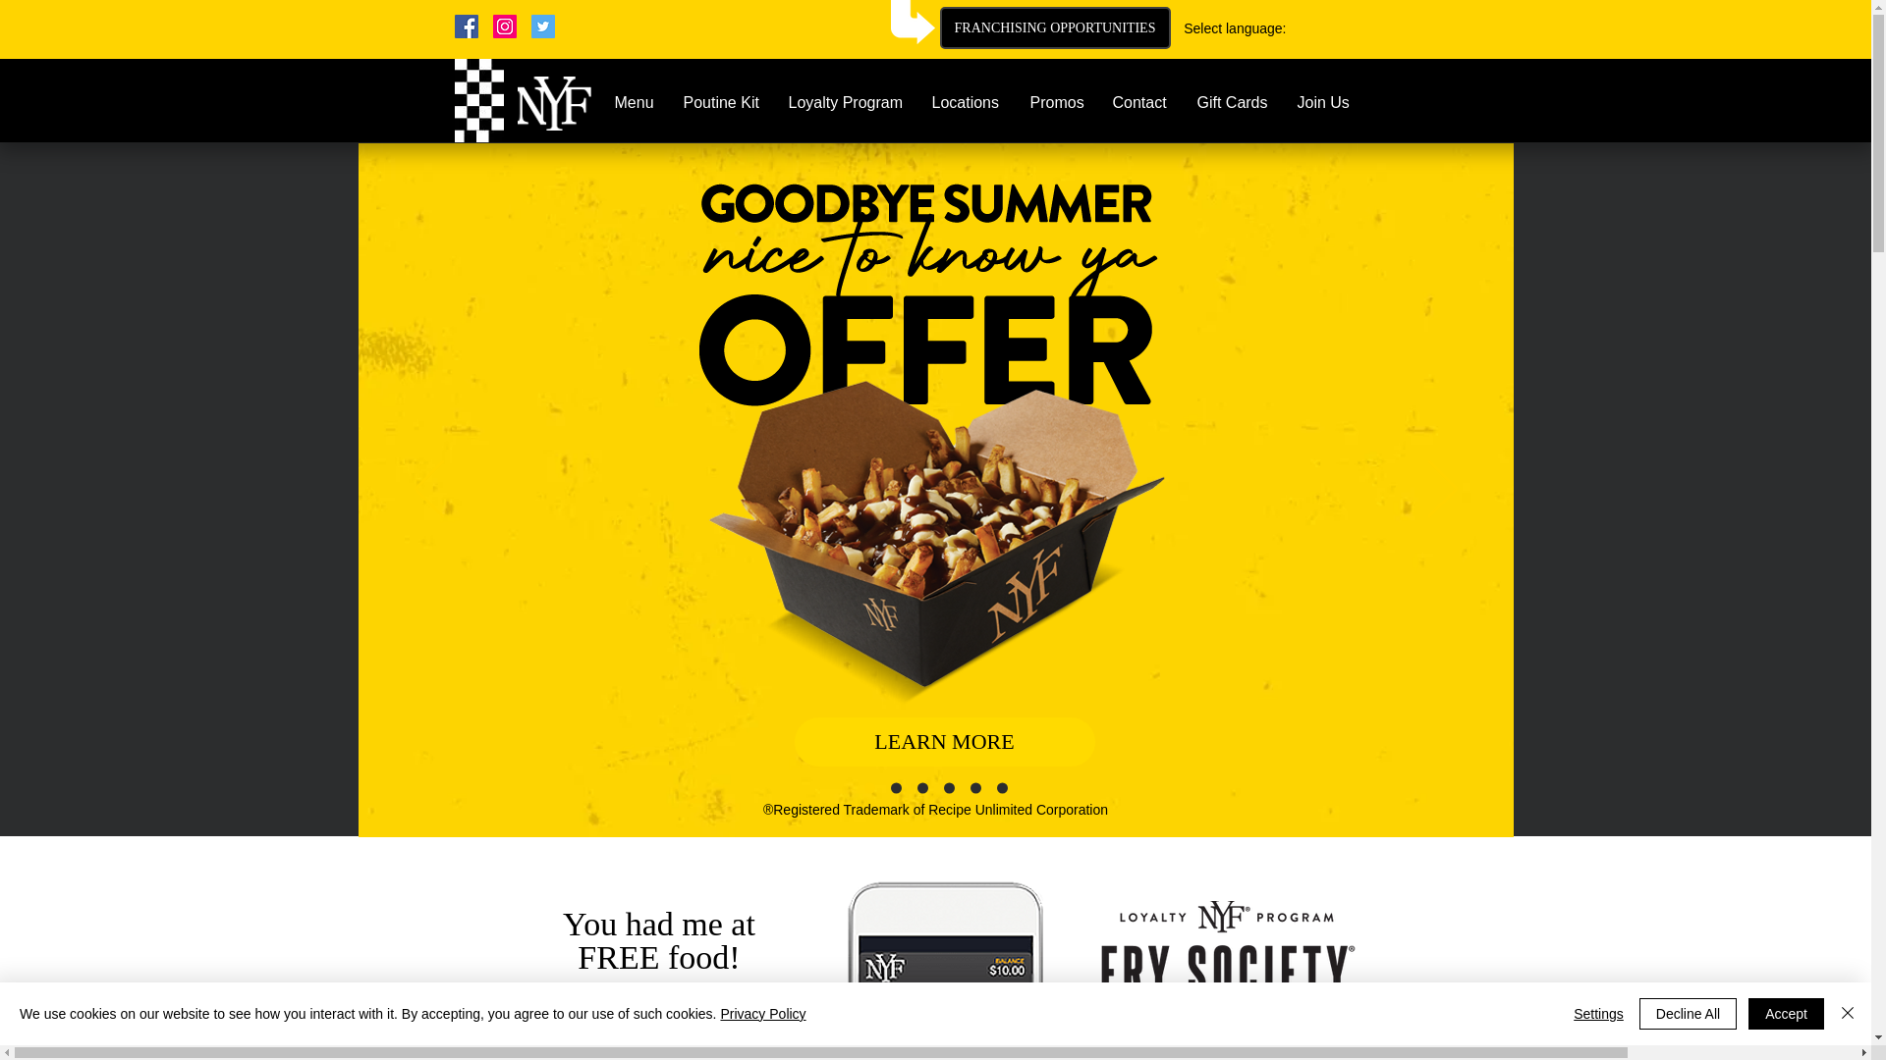 Image resolution: width=1886 pixels, height=1060 pixels. Describe the element at coordinates (943, 742) in the screenshot. I see `LEARN MORE` at that location.